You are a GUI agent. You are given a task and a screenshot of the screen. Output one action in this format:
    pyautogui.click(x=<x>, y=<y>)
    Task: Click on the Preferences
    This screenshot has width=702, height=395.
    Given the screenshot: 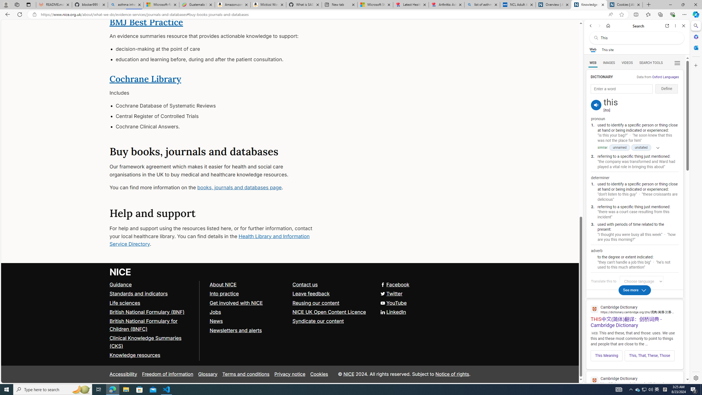 What is the action you would take?
    pyautogui.click(x=677, y=63)
    